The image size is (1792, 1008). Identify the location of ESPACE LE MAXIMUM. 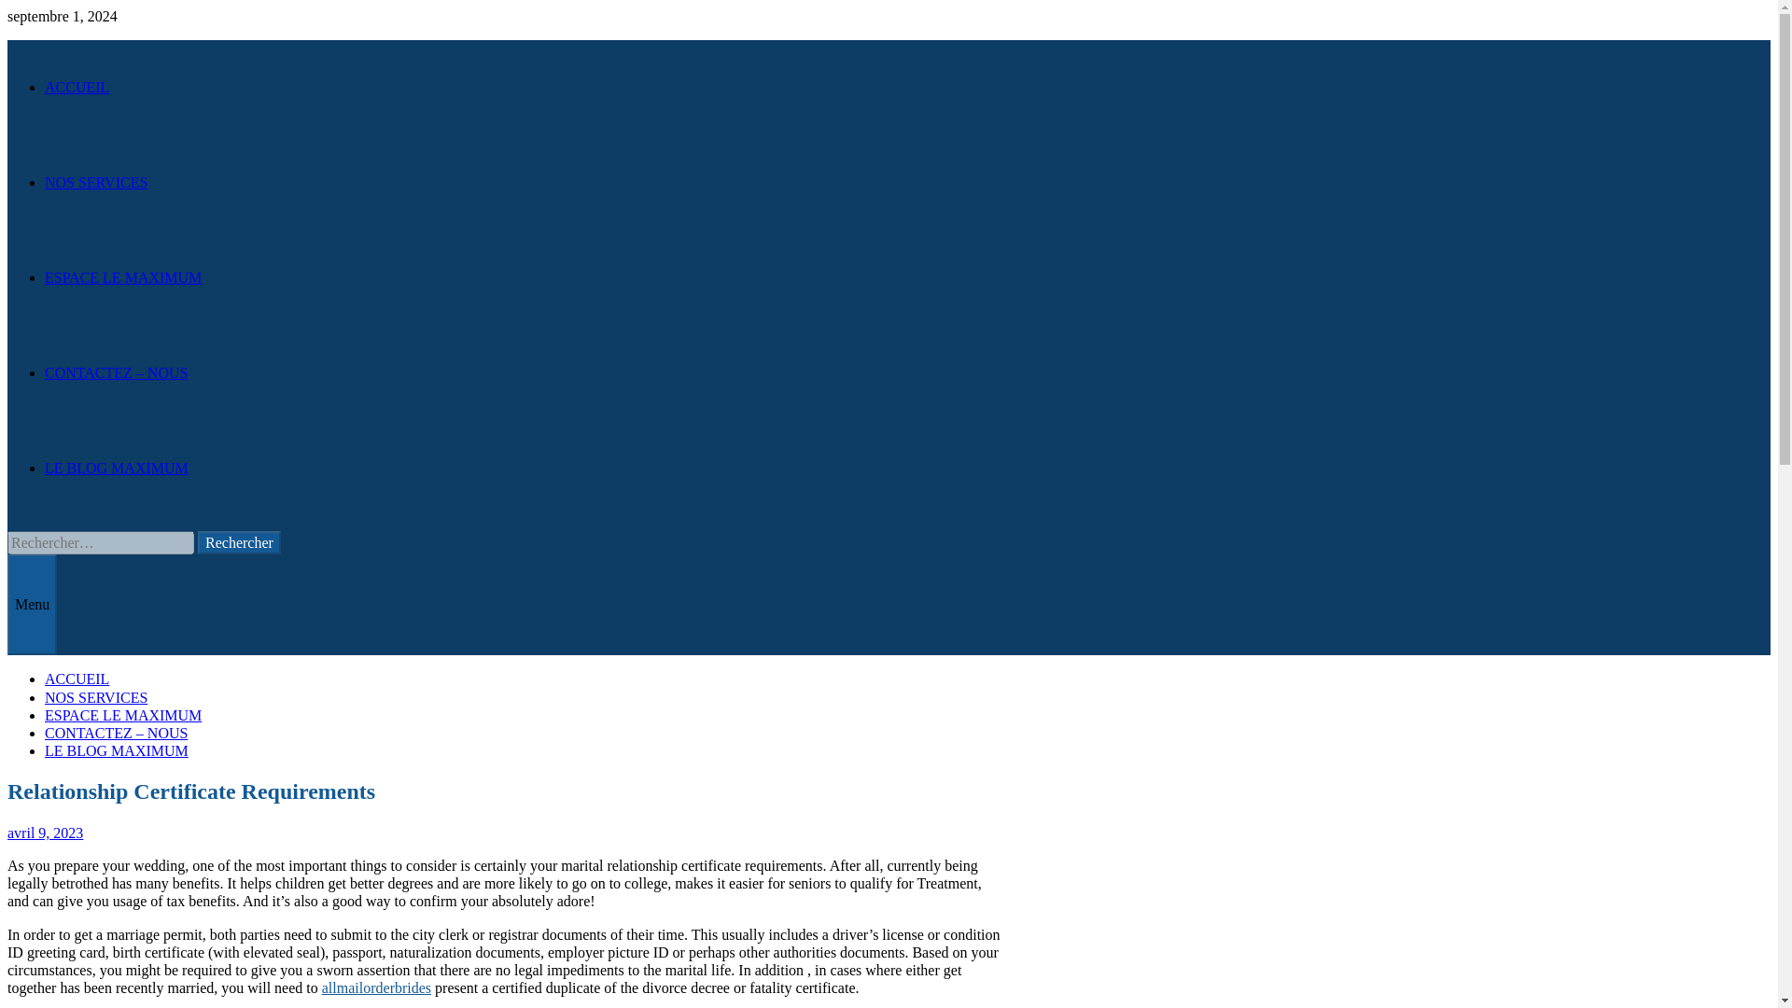
(123, 715).